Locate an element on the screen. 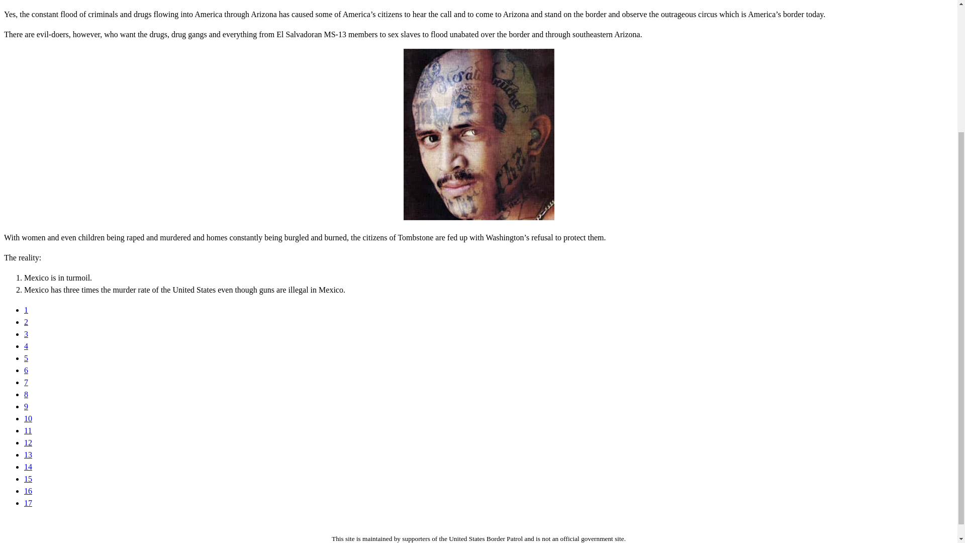  15 is located at coordinates (28, 479).